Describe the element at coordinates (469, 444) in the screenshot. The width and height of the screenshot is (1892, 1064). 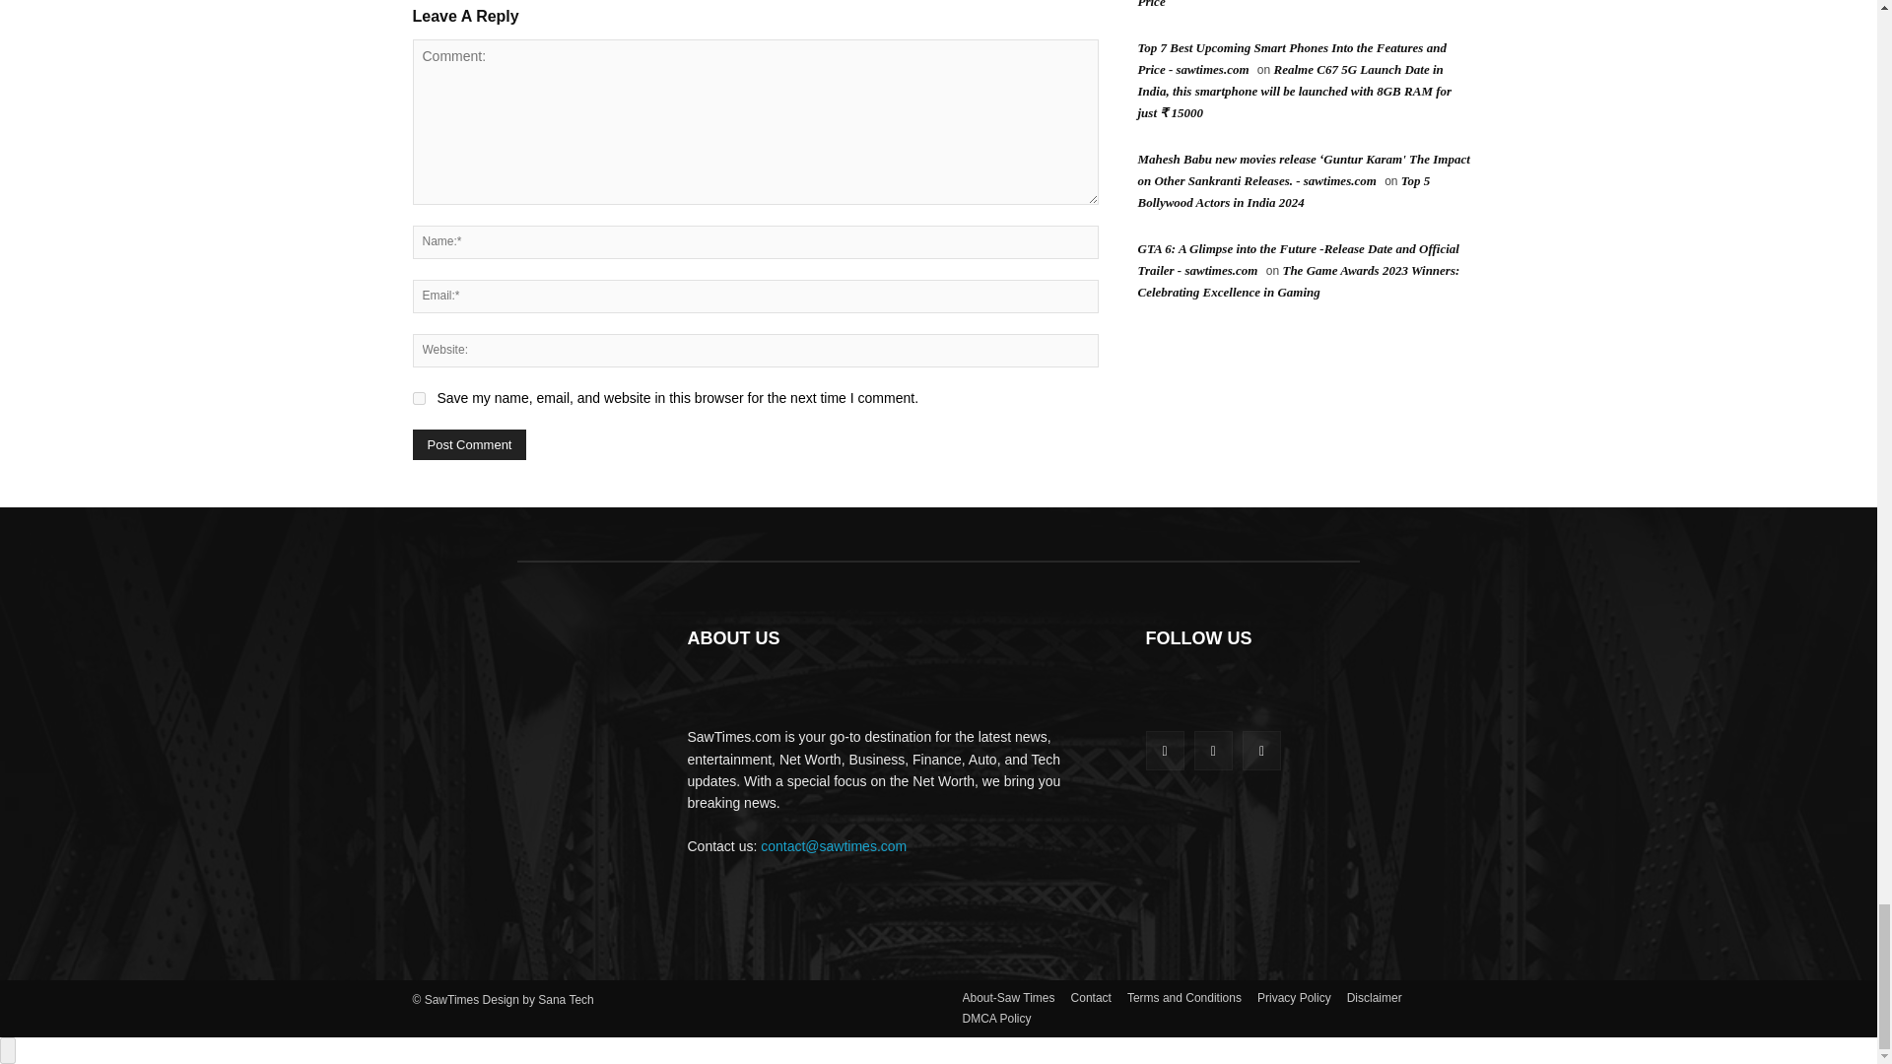
I see `Post Comment` at that location.